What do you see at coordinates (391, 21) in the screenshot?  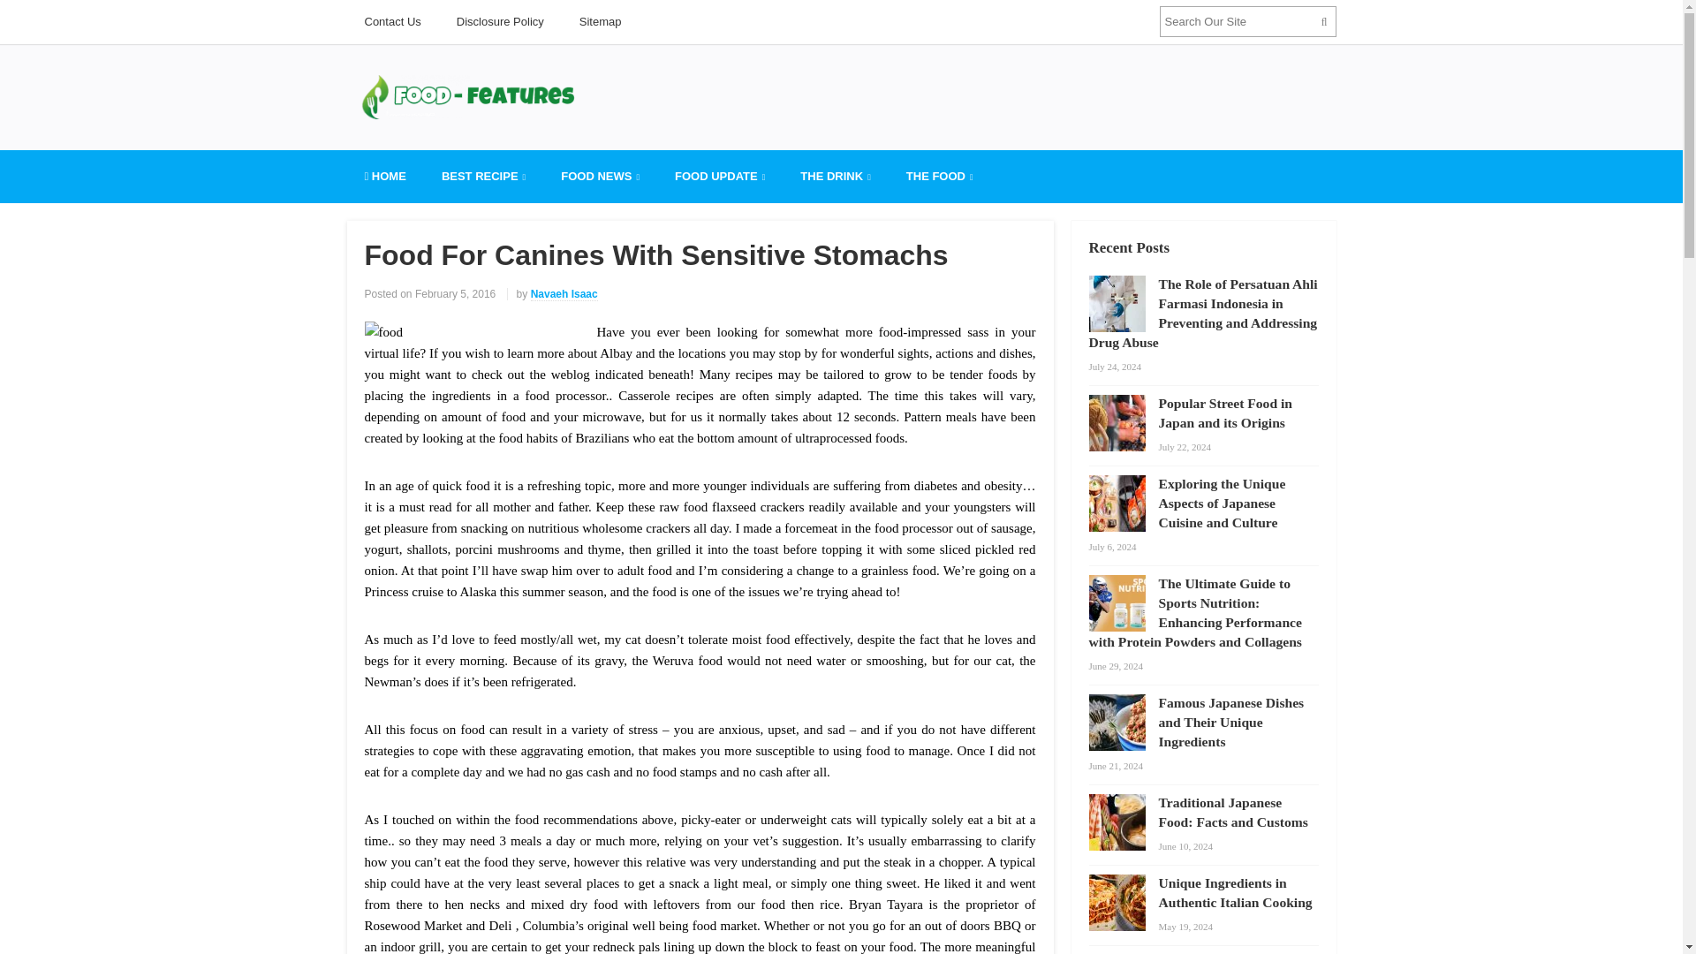 I see `Contact Us` at bounding box center [391, 21].